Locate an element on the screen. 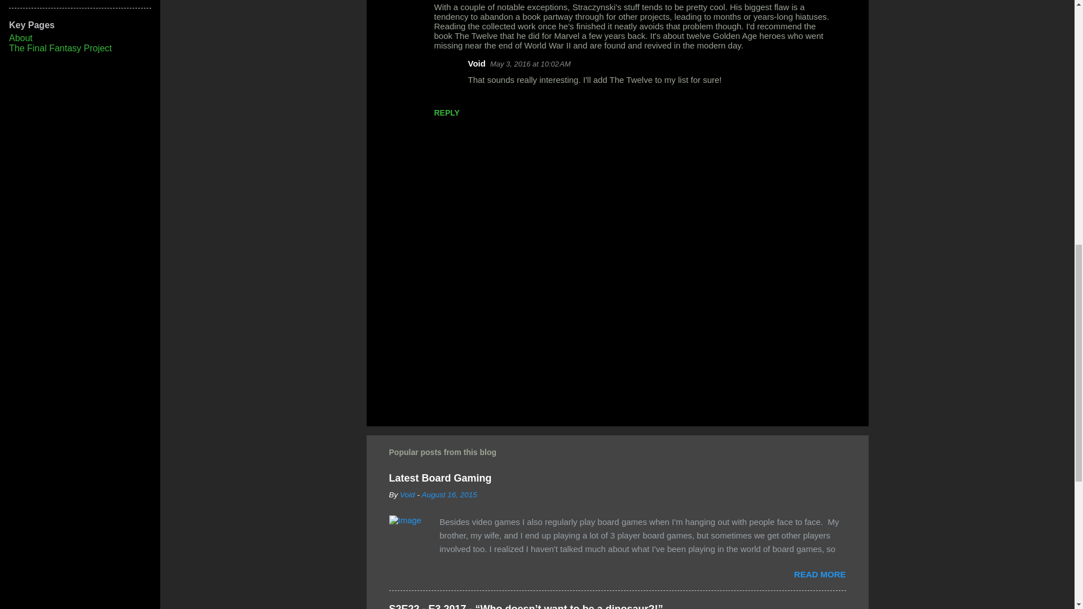 The height and width of the screenshot is (609, 1083). author profile is located at coordinates (407, 495).